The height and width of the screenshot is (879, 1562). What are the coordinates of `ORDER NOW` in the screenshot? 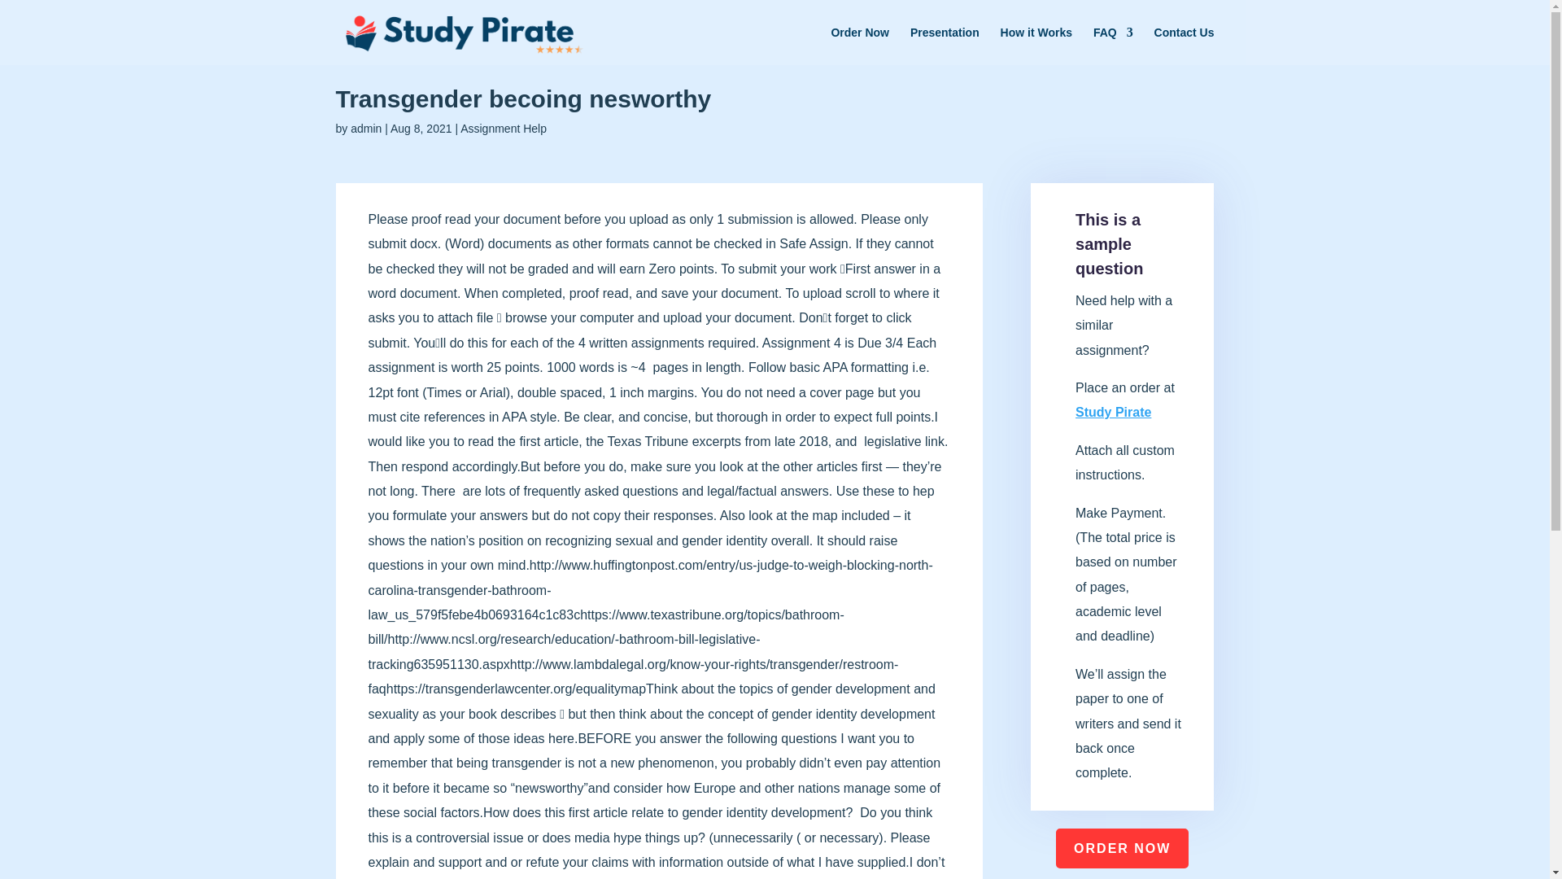 It's located at (1122, 848).